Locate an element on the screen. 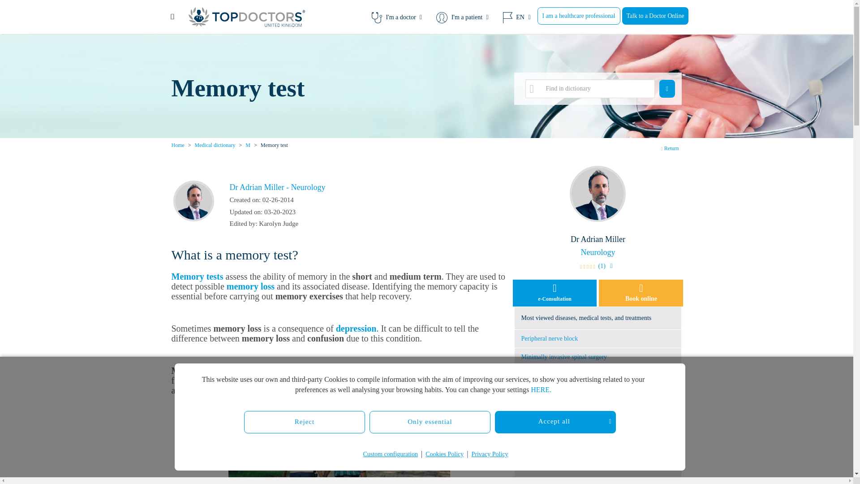 This screenshot has height=484, width=860. I'm a patient is located at coordinates (462, 17).